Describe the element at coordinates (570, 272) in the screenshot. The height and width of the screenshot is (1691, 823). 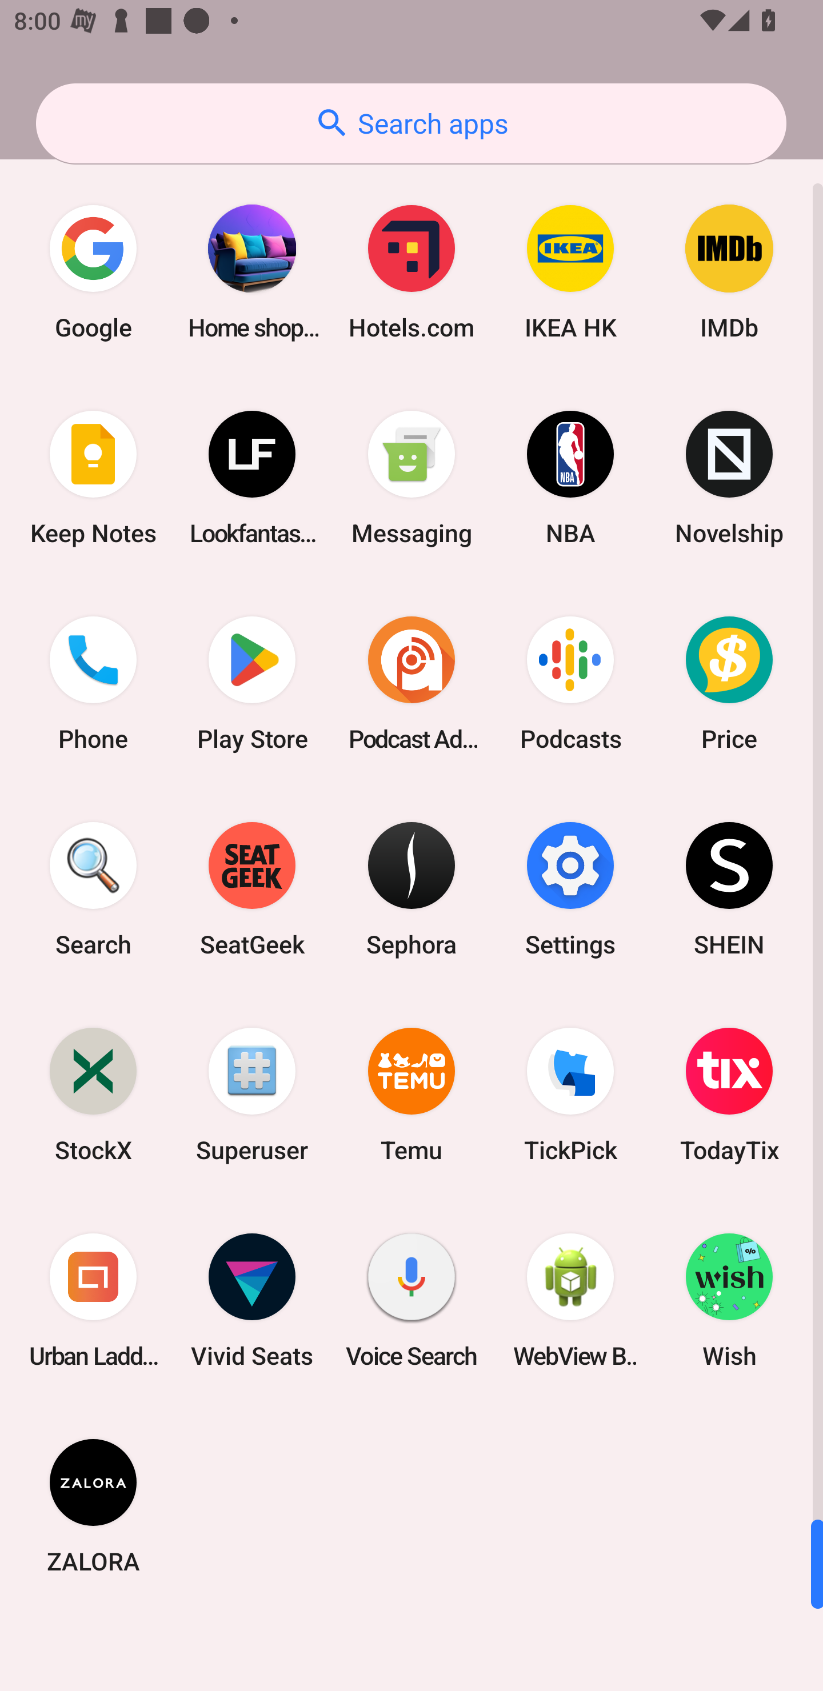
I see `IKEA HK` at that location.